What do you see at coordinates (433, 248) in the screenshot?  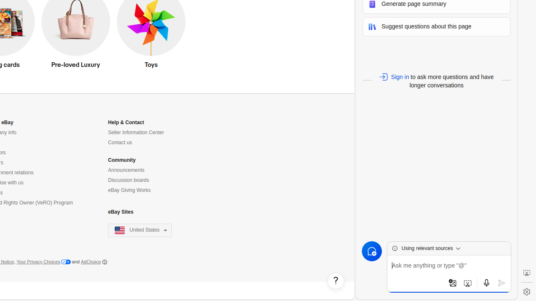 I see `Using information from Relevant sources to answer. Select to change source` at bounding box center [433, 248].